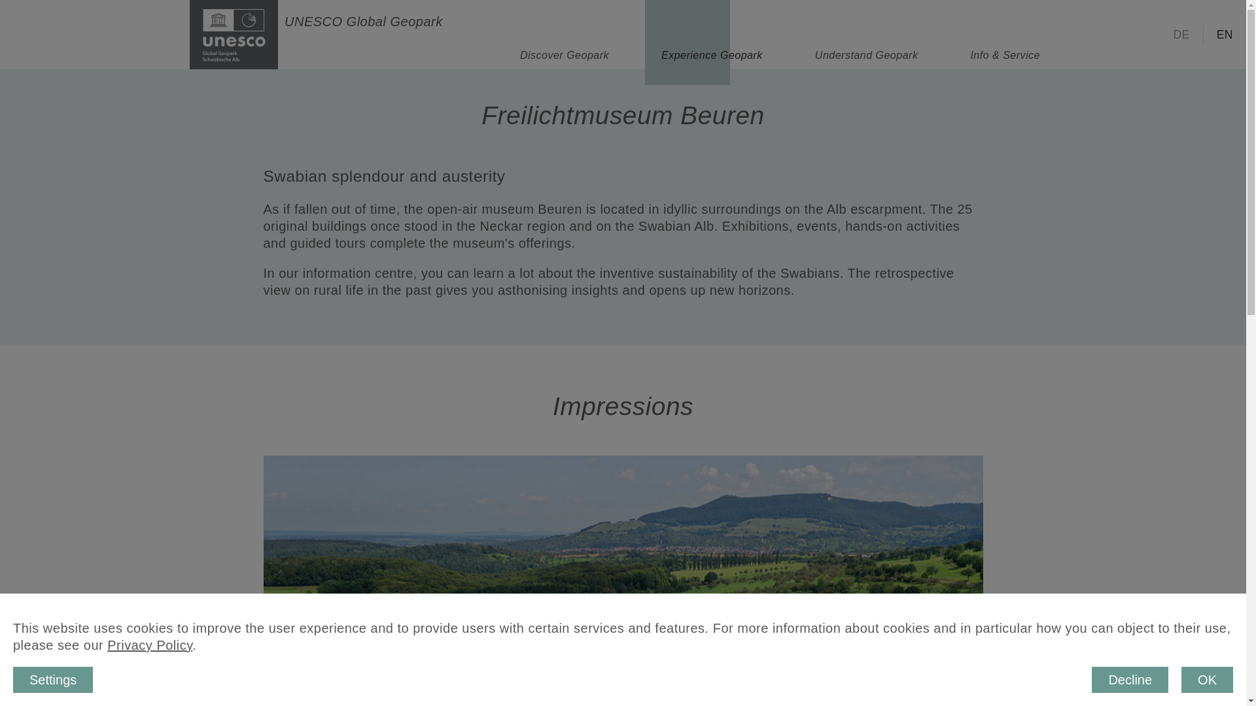 Image resolution: width=1256 pixels, height=706 pixels. I want to click on Discover Geopark, so click(564, 34).